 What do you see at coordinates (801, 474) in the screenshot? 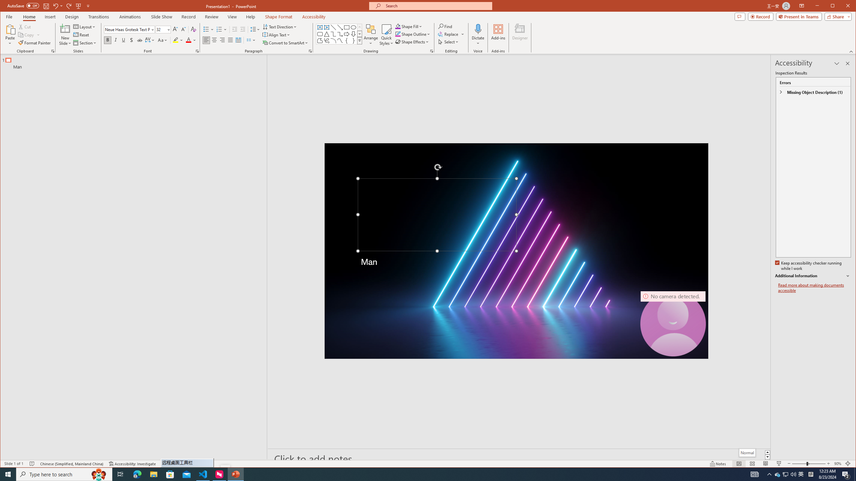
I see `Increase Indent` at bounding box center [801, 474].